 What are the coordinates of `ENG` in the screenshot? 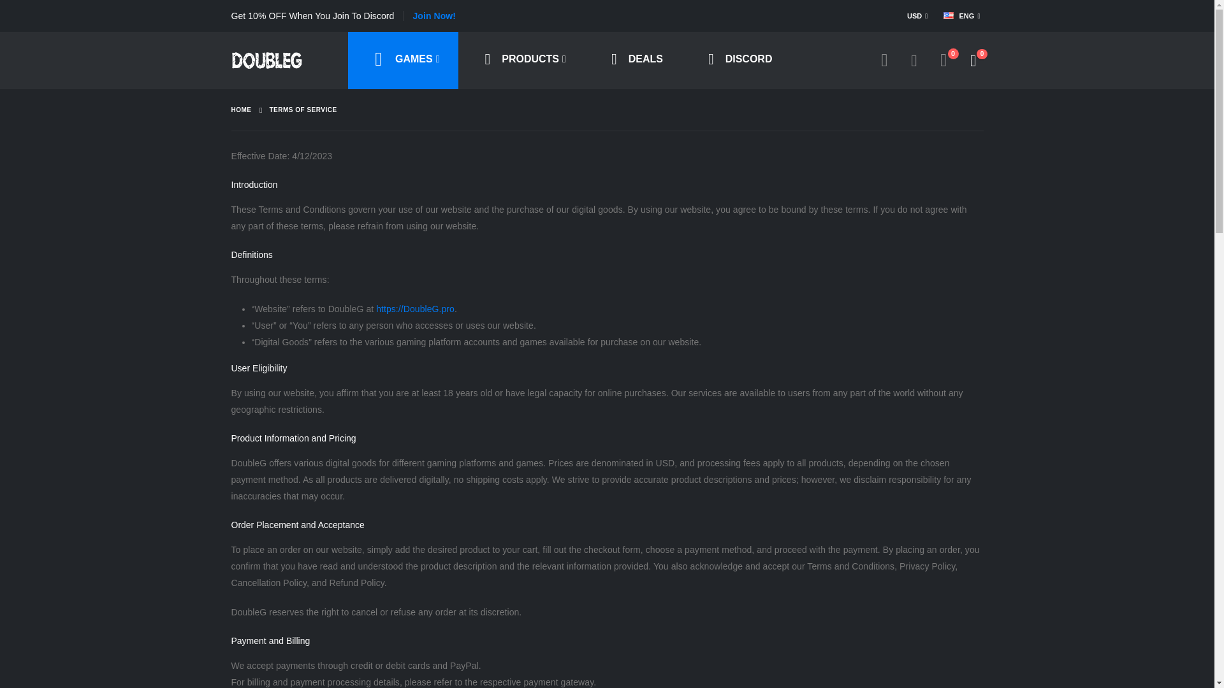 It's located at (961, 15).